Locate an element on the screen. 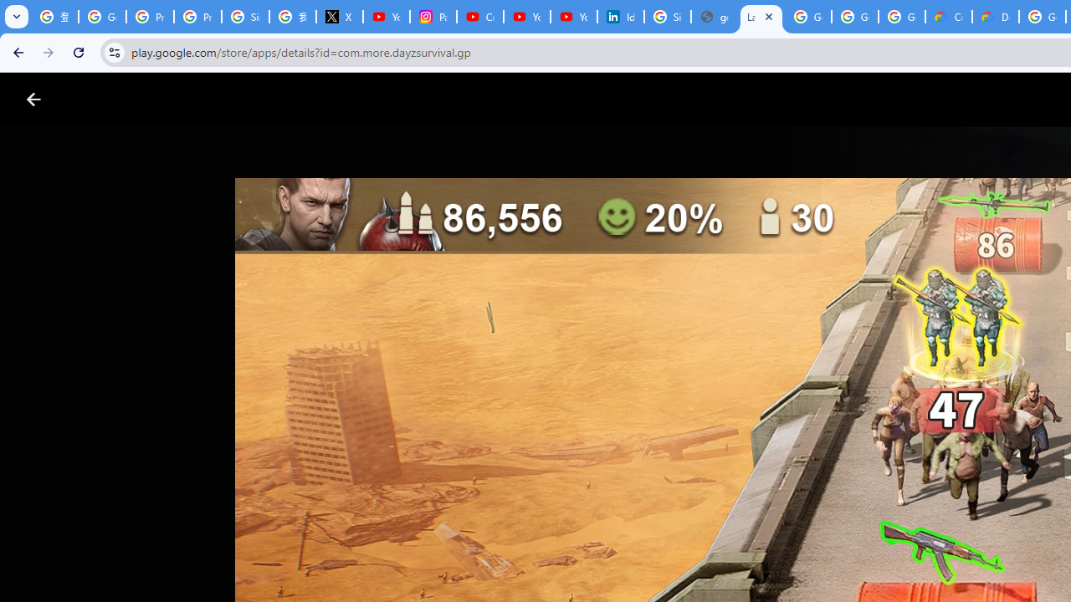 This screenshot has width=1071, height=602. X is located at coordinates (339, 17).